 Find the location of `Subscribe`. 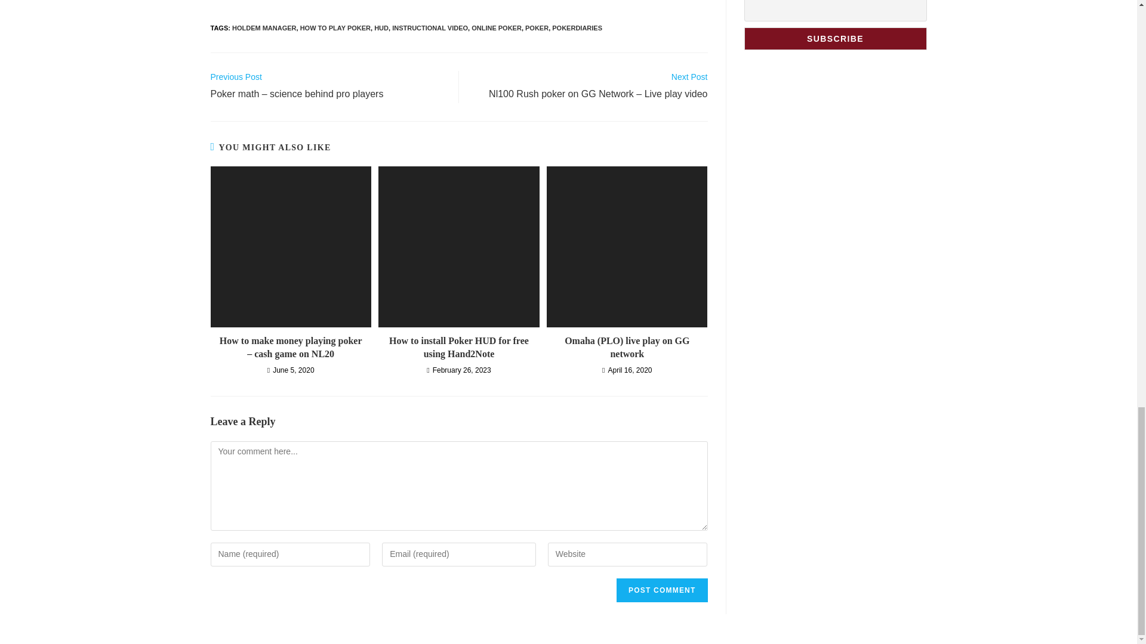

Subscribe is located at coordinates (834, 39).